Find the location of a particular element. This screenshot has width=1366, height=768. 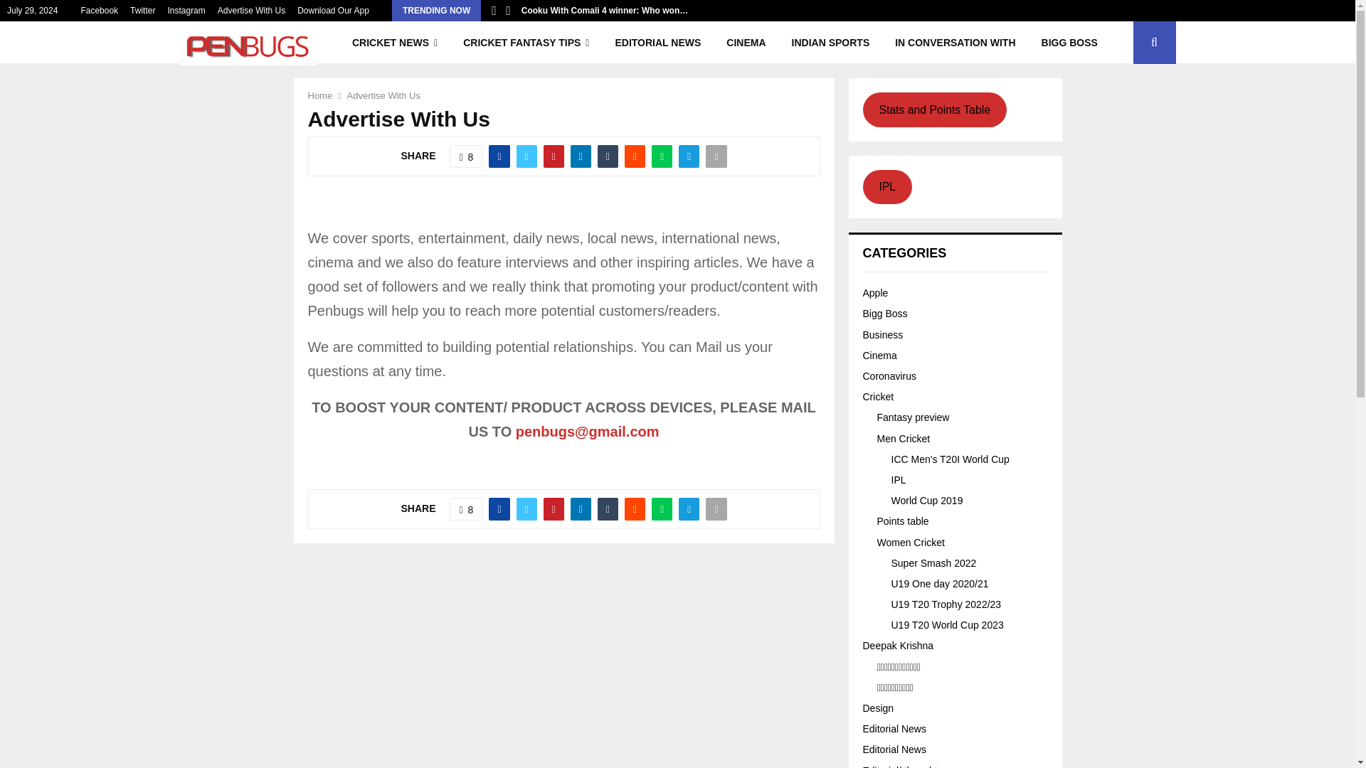

INDIAN SPORTS is located at coordinates (830, 43).